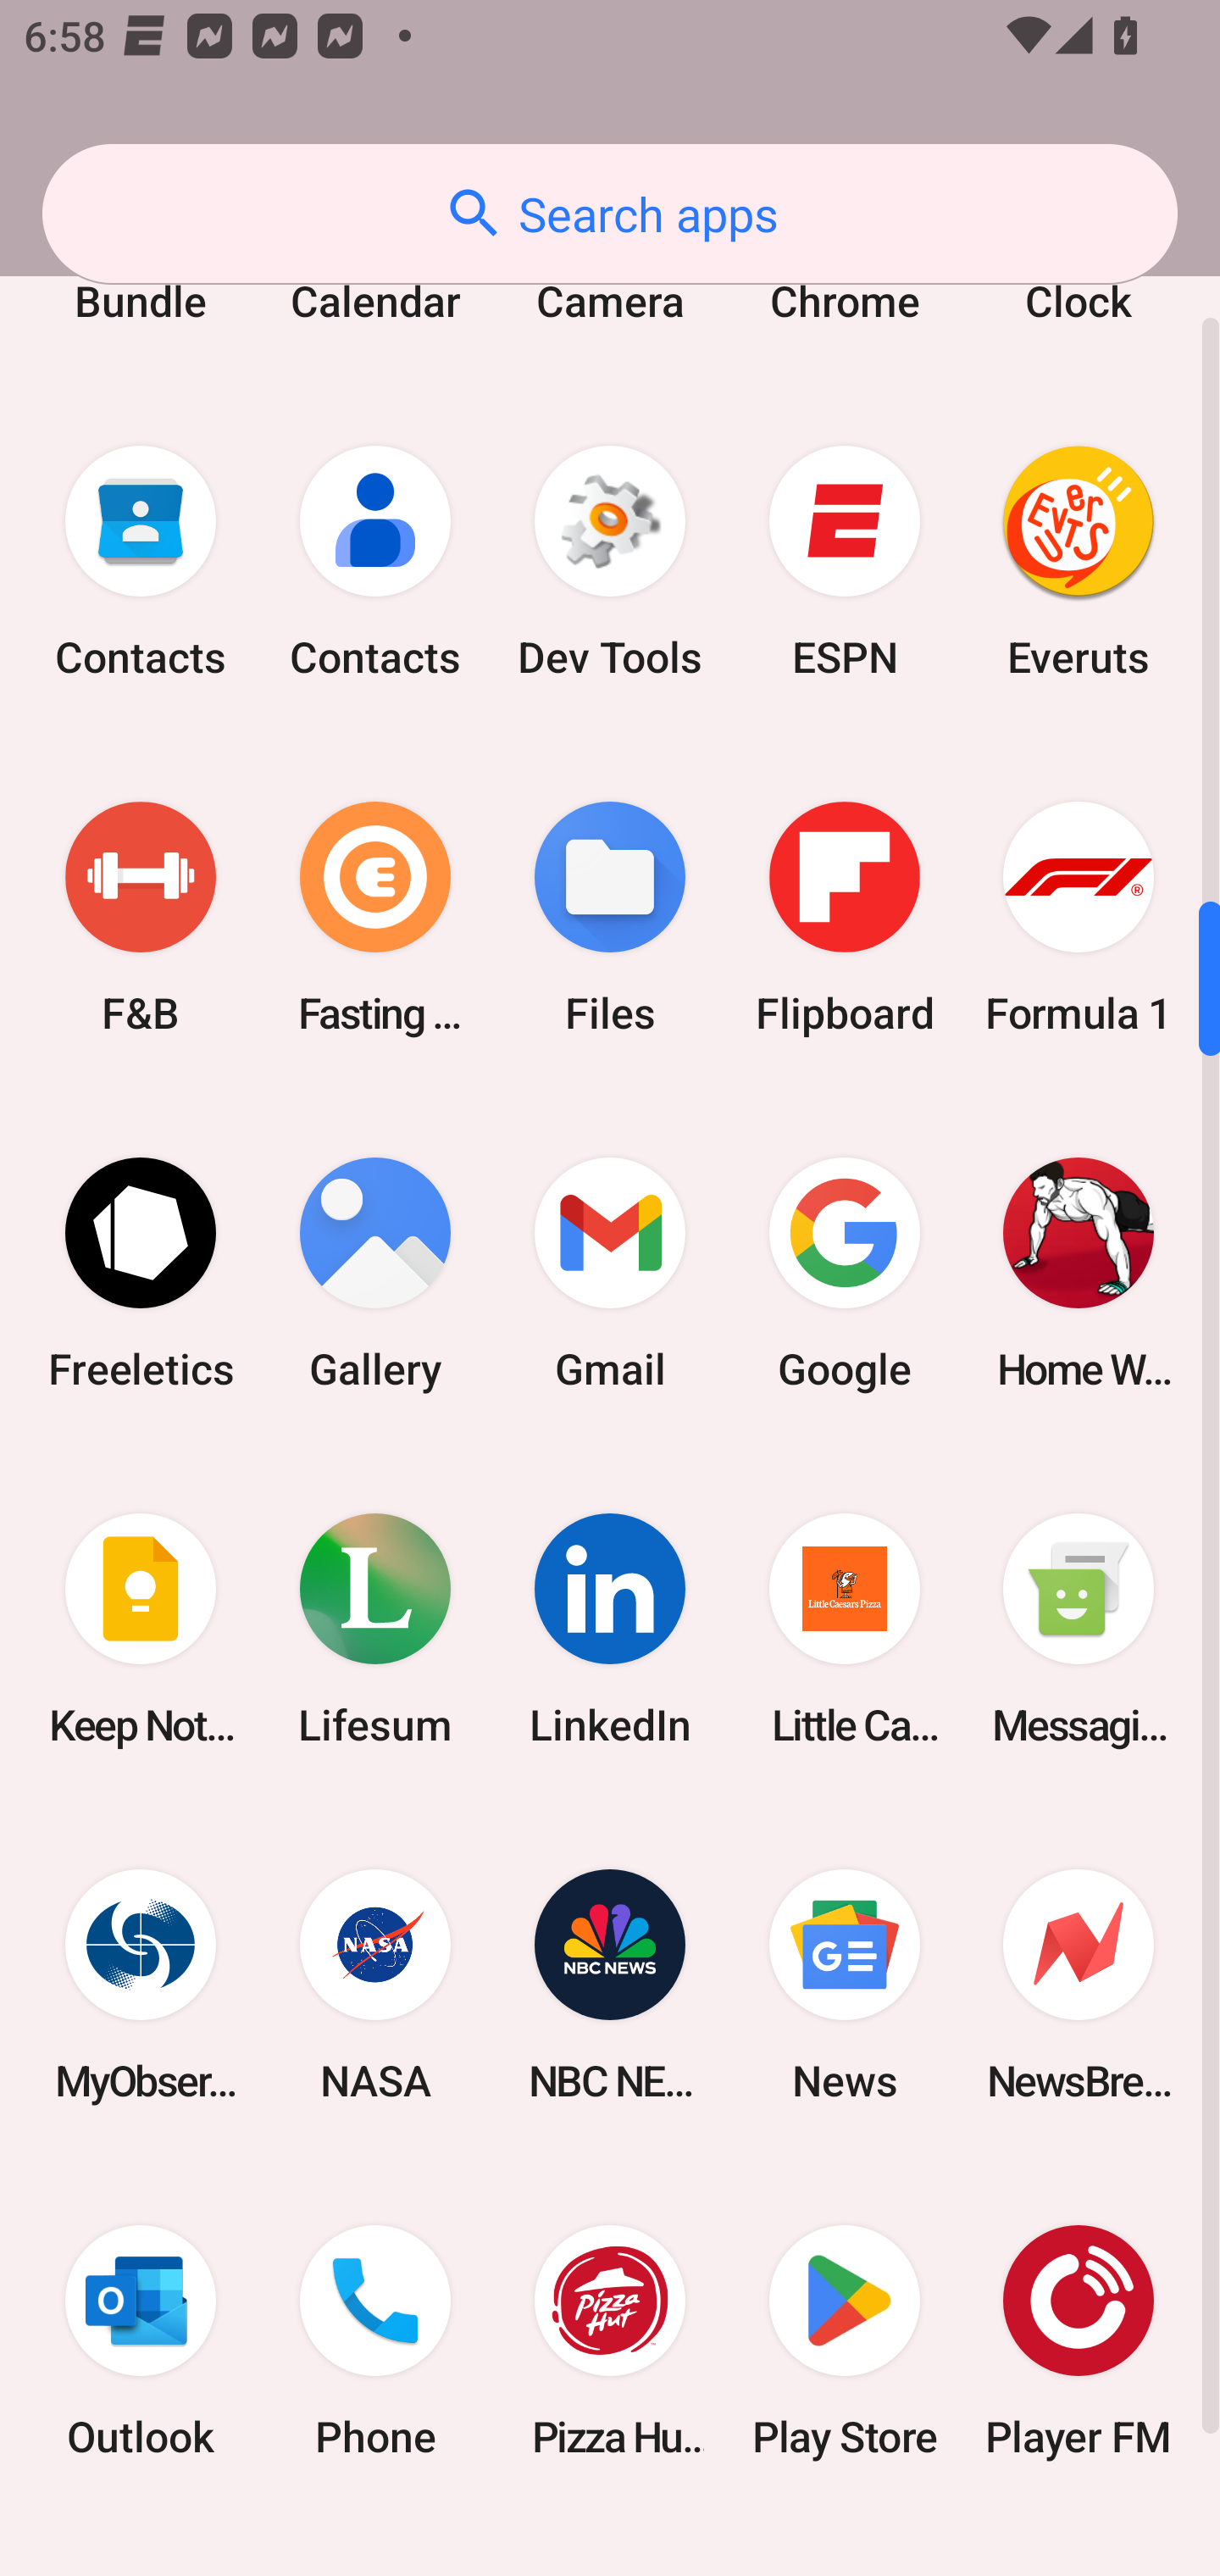  Describe the element at coordinates (844, 2341) in the screenshot. I see `Play Store` at that location.